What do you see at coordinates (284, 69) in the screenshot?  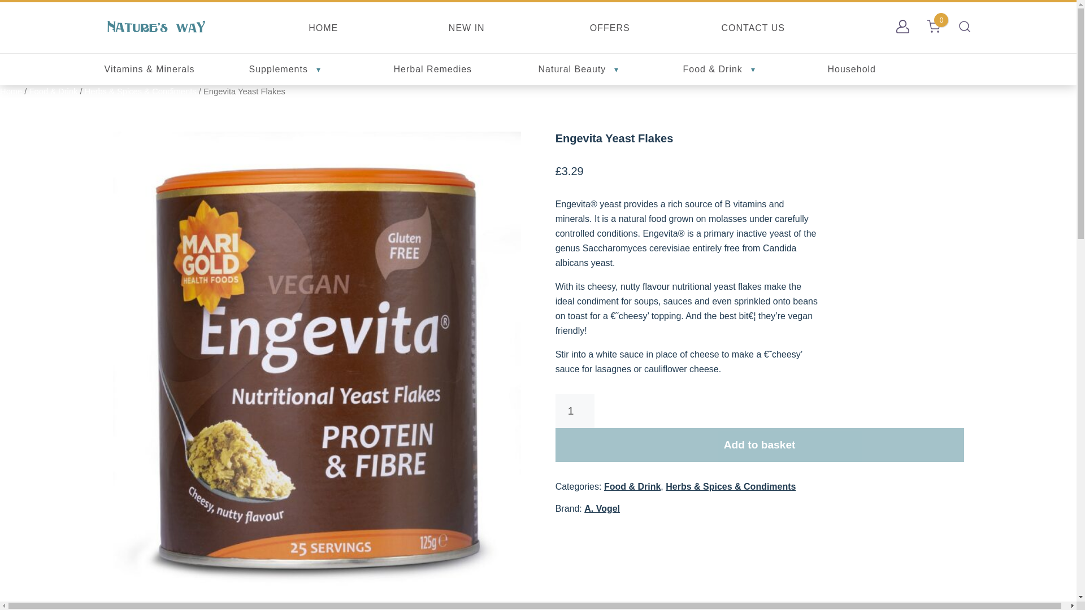 I see `Supplements` at bounding box center [284, 69].